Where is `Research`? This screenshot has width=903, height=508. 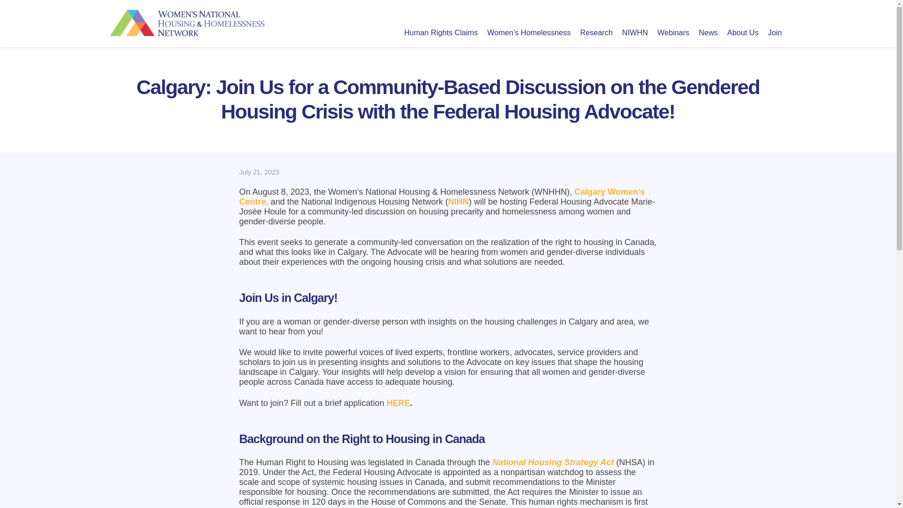
Research is located at coordinates (596, 32).